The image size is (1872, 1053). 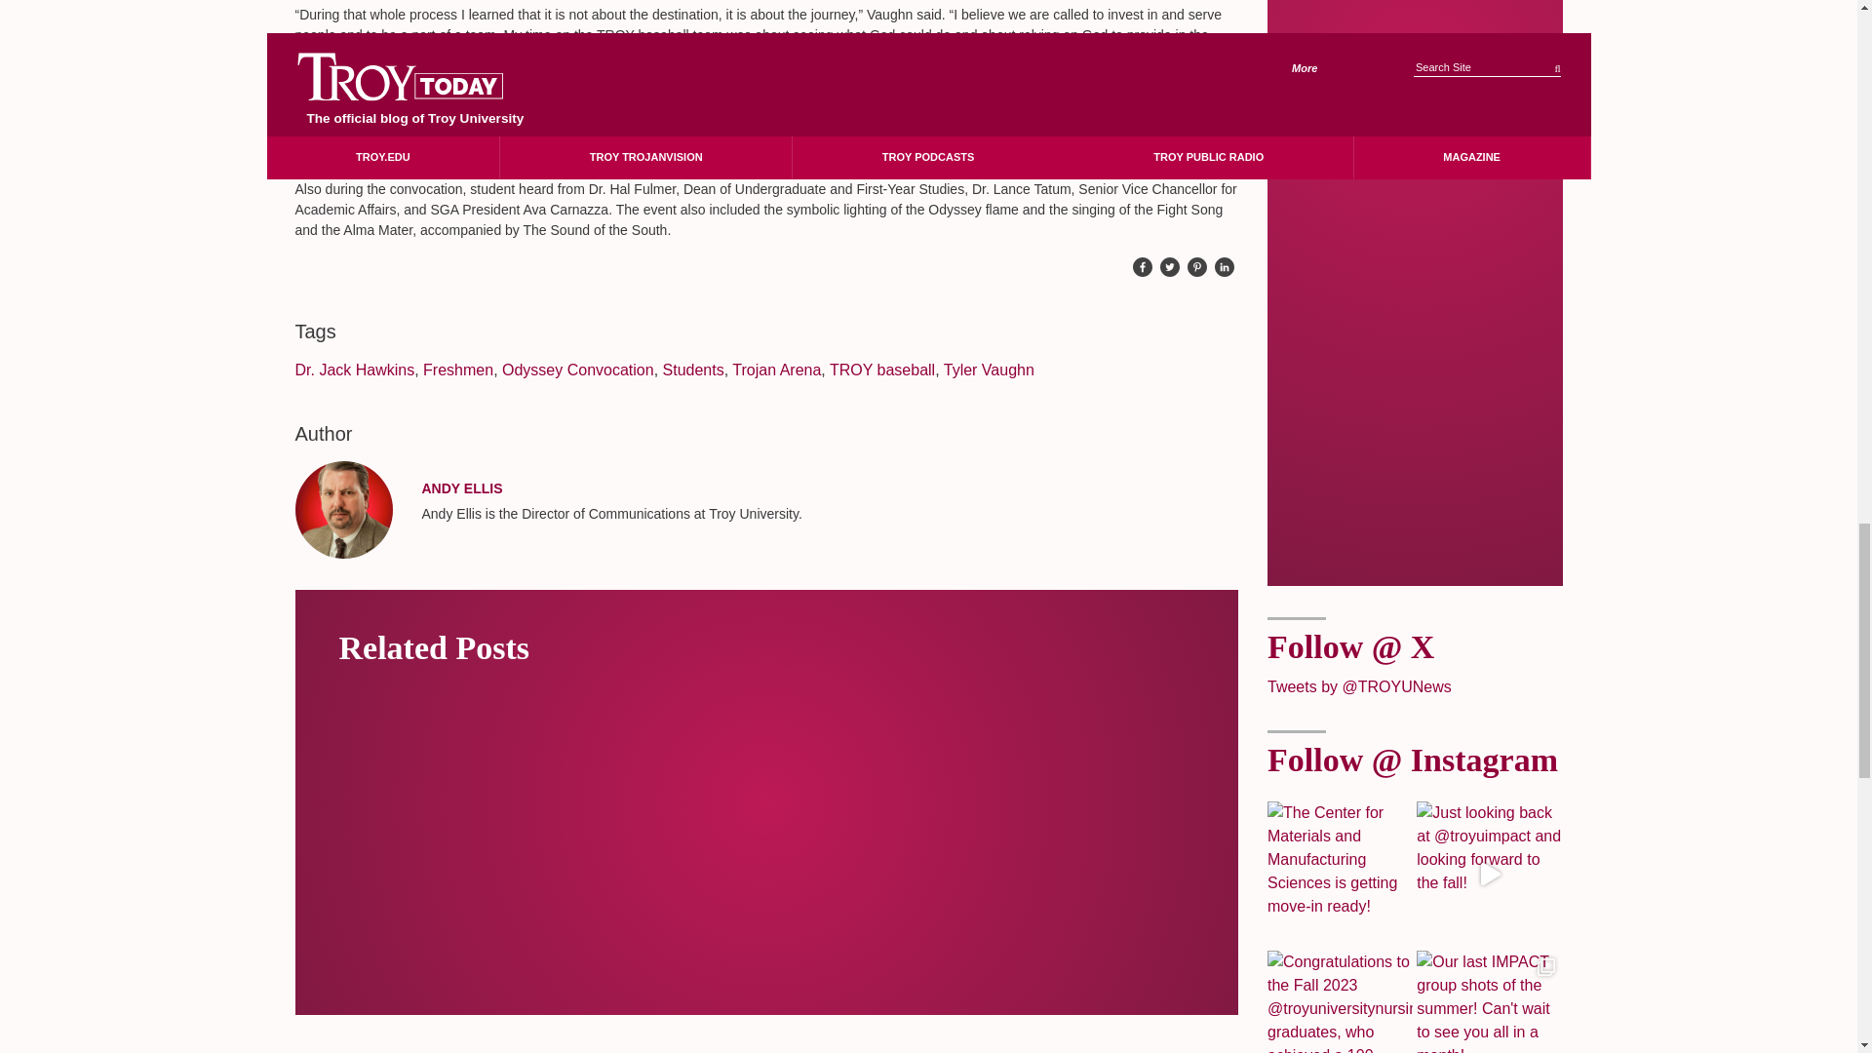 What do you see at coordinates (881, 370) in the screenshot?
I see `TROY baseball` at bounding box center [881, 370].